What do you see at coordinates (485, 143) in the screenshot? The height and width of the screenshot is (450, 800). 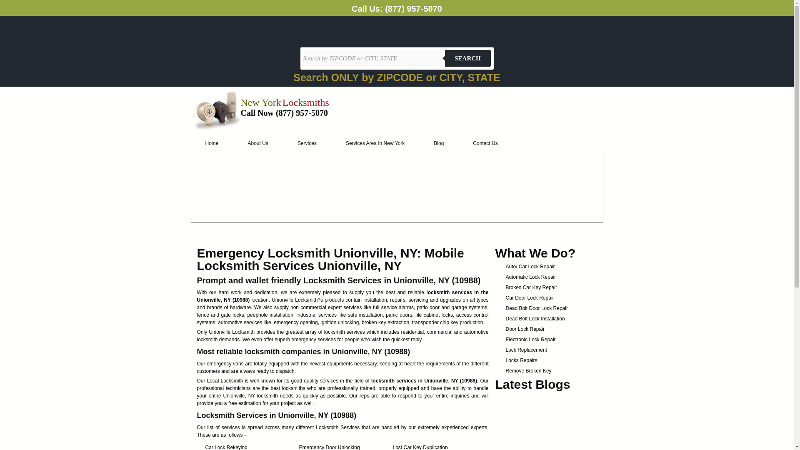 I see `Contact Us` at bounding box center [485, 143].